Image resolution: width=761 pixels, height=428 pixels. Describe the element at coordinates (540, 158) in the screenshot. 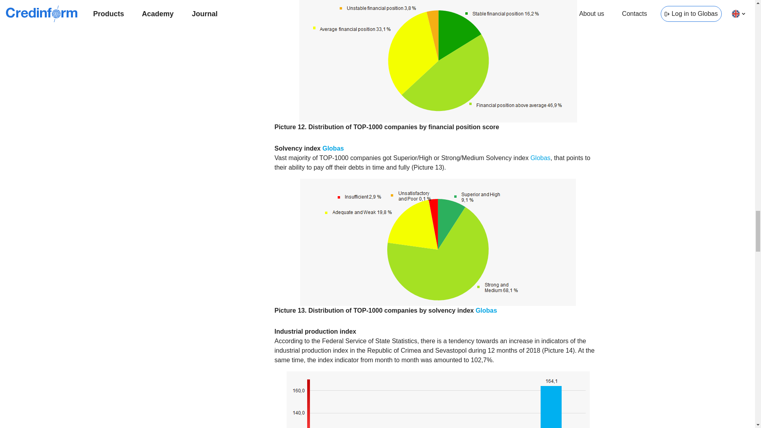

I see `Globas` at that location.